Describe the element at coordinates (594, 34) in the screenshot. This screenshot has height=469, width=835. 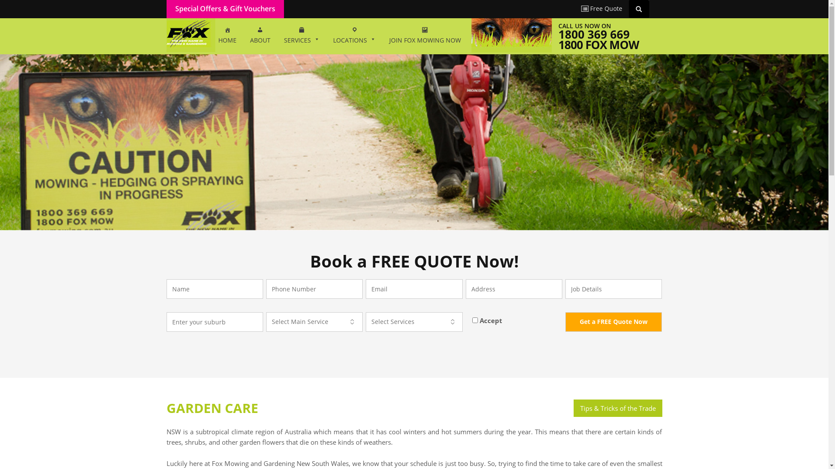
I see `1800 369 669` at that location.